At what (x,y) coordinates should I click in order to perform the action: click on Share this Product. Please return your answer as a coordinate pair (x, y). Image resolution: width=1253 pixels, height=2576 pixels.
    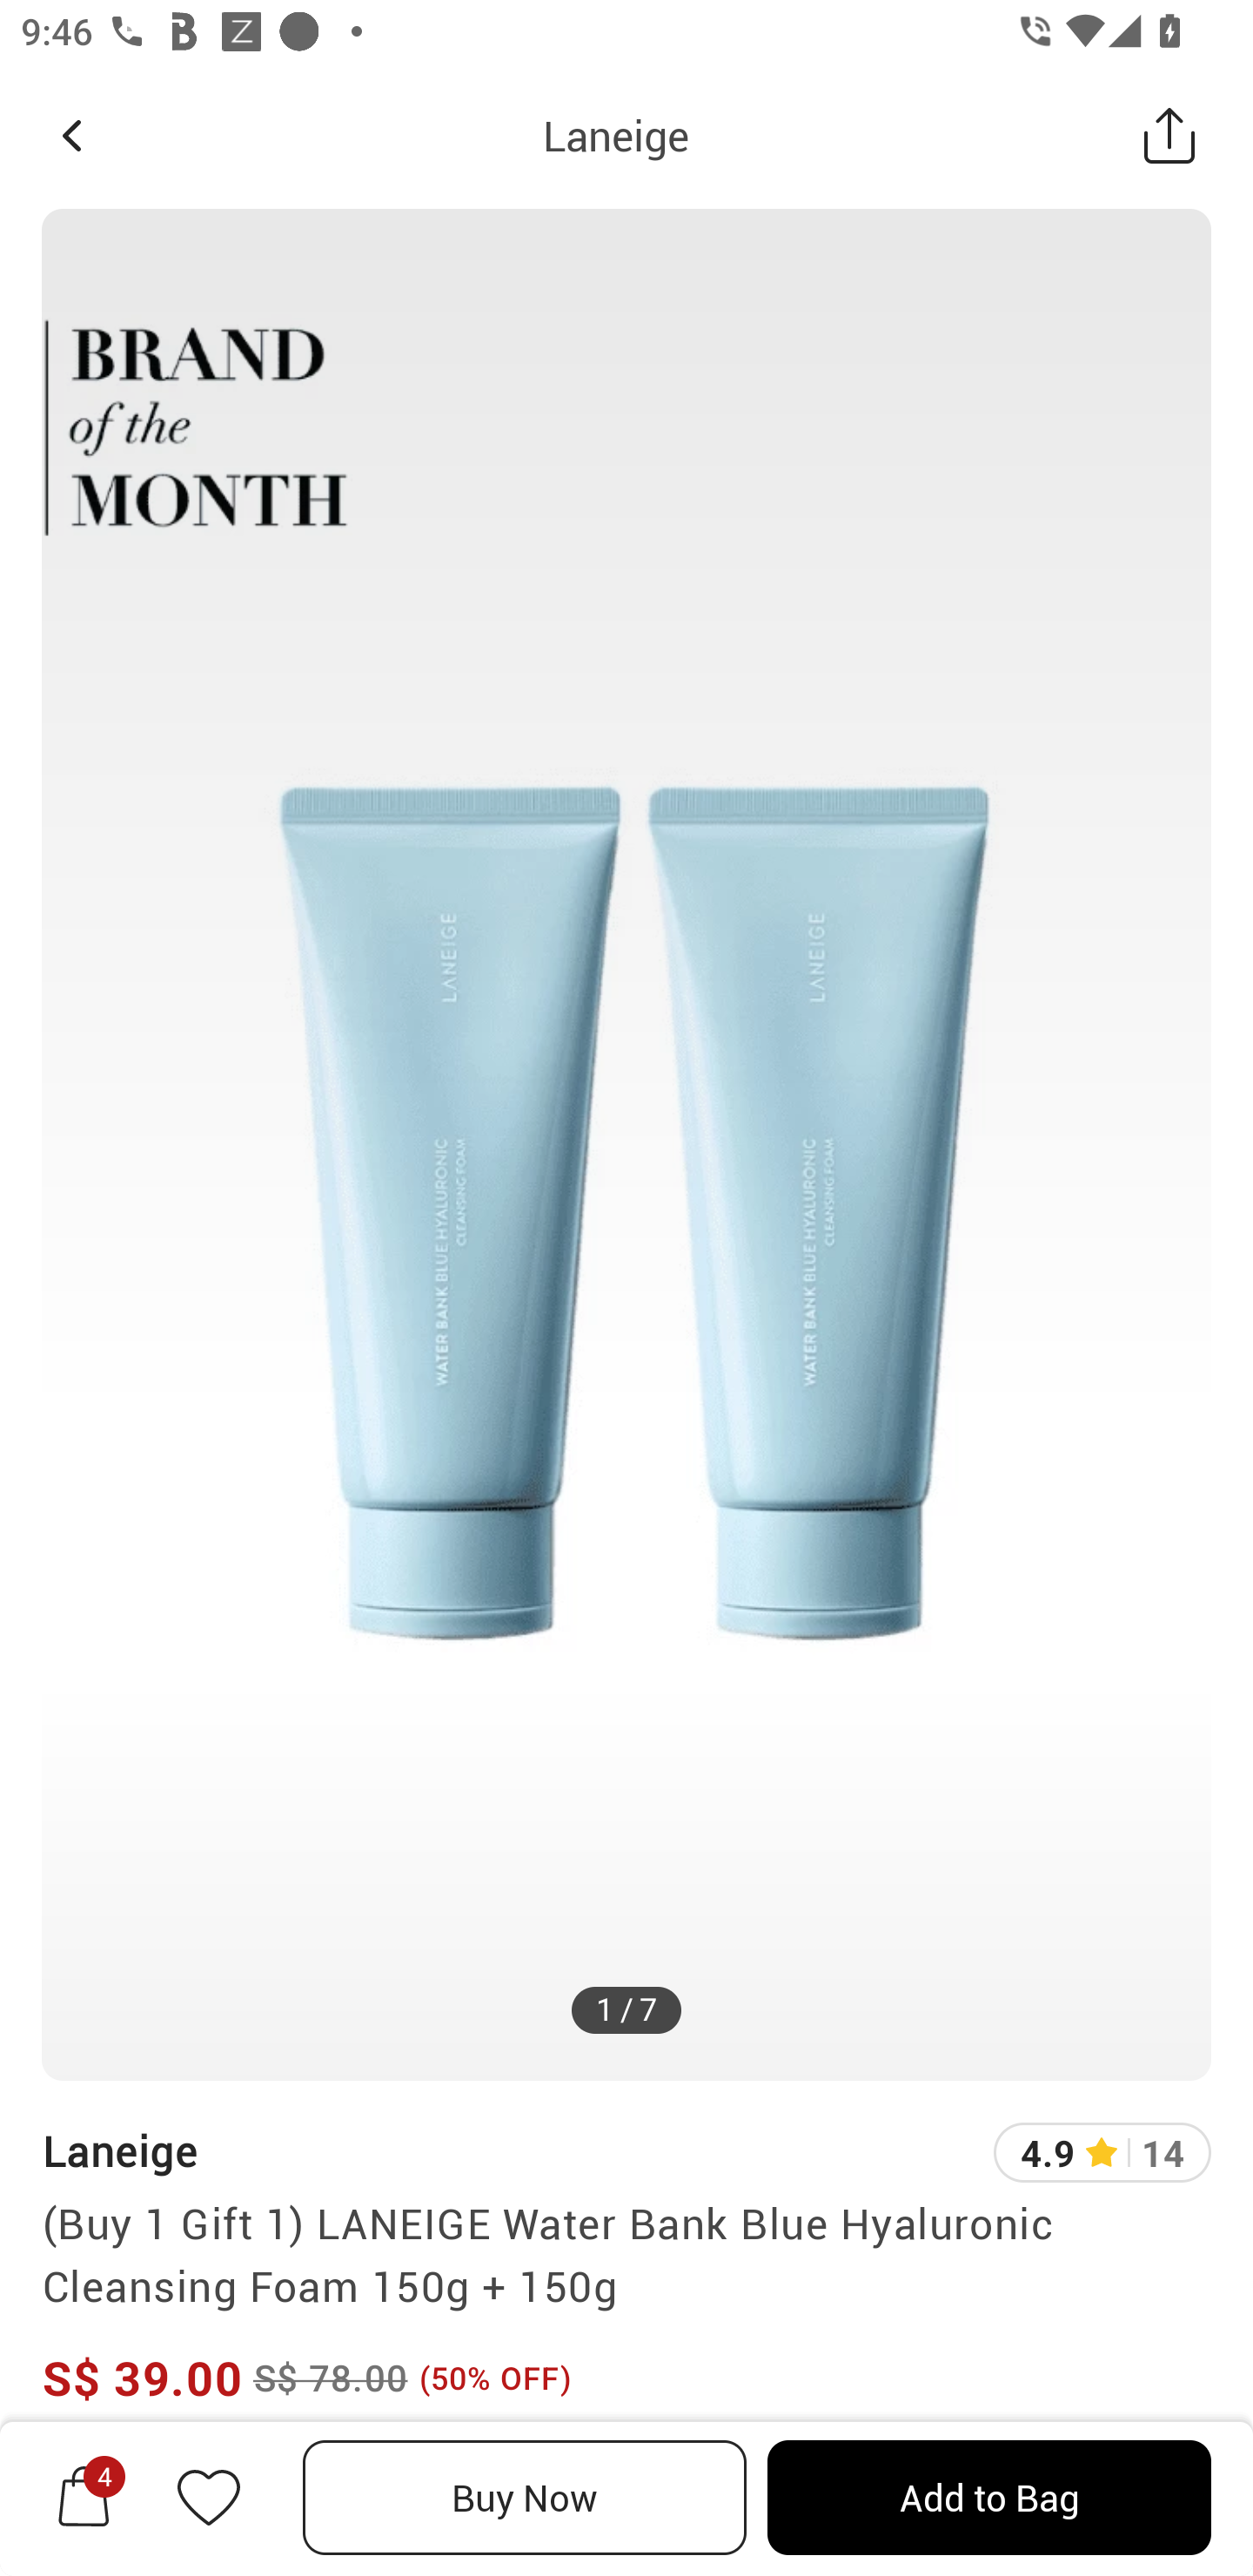
    Looking at the image, I should click on (1169, 135).